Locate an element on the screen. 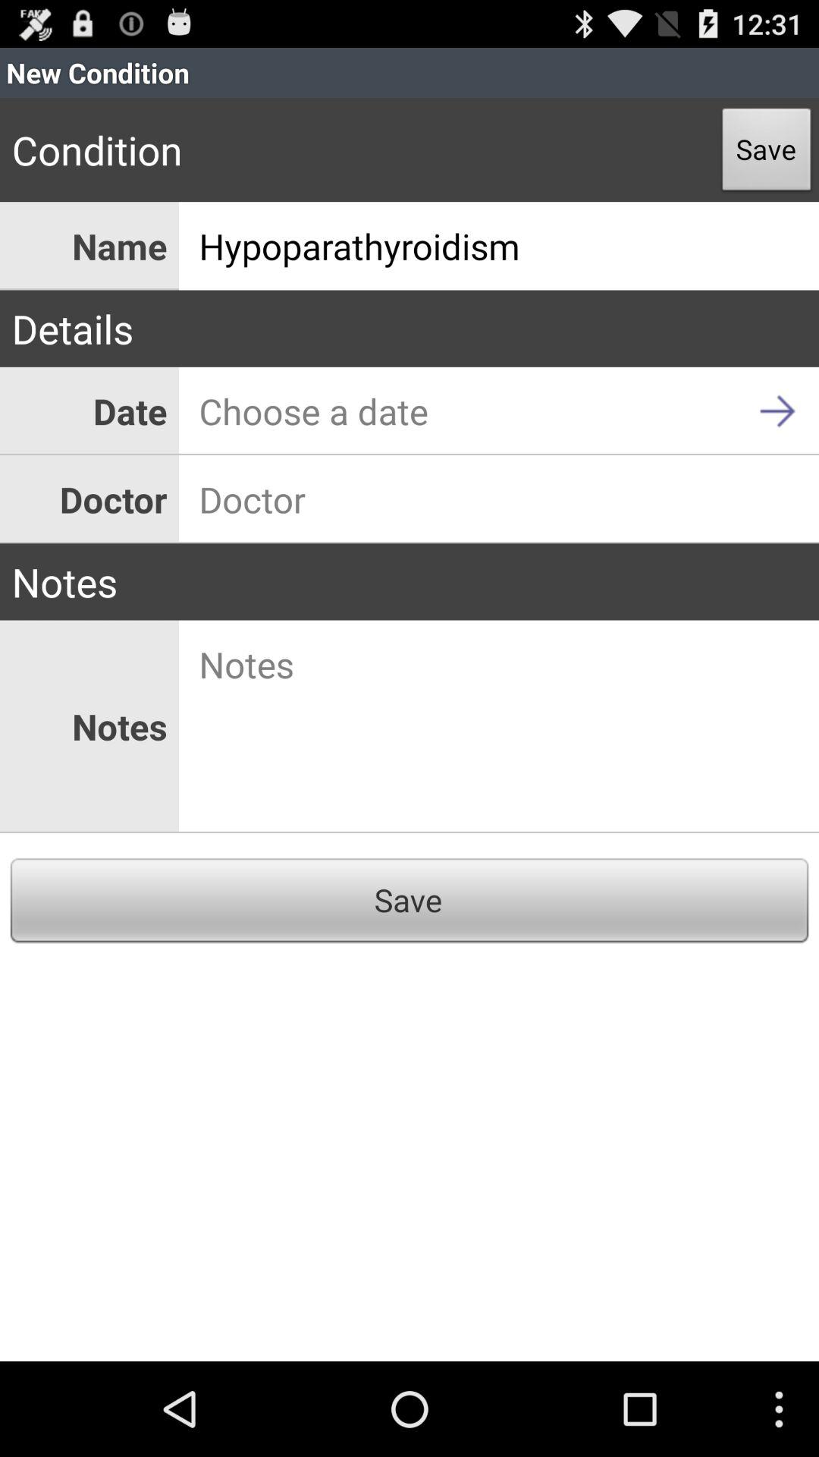 The height and width of the screenshot is (1457, 819). enter notes is located at coordinates (499, 727).